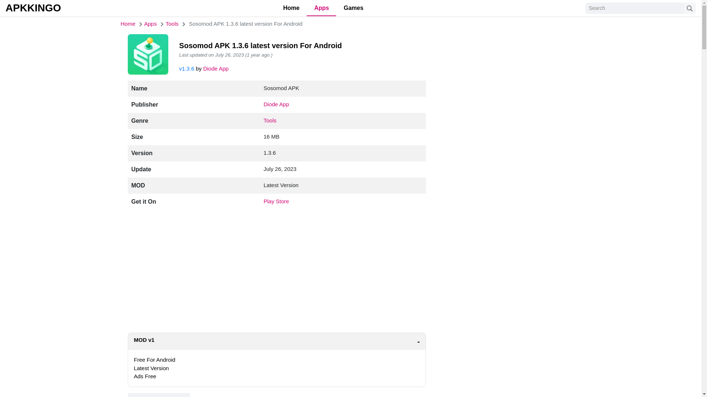  I want to click on Developer by Diode App, so click(276, 104).